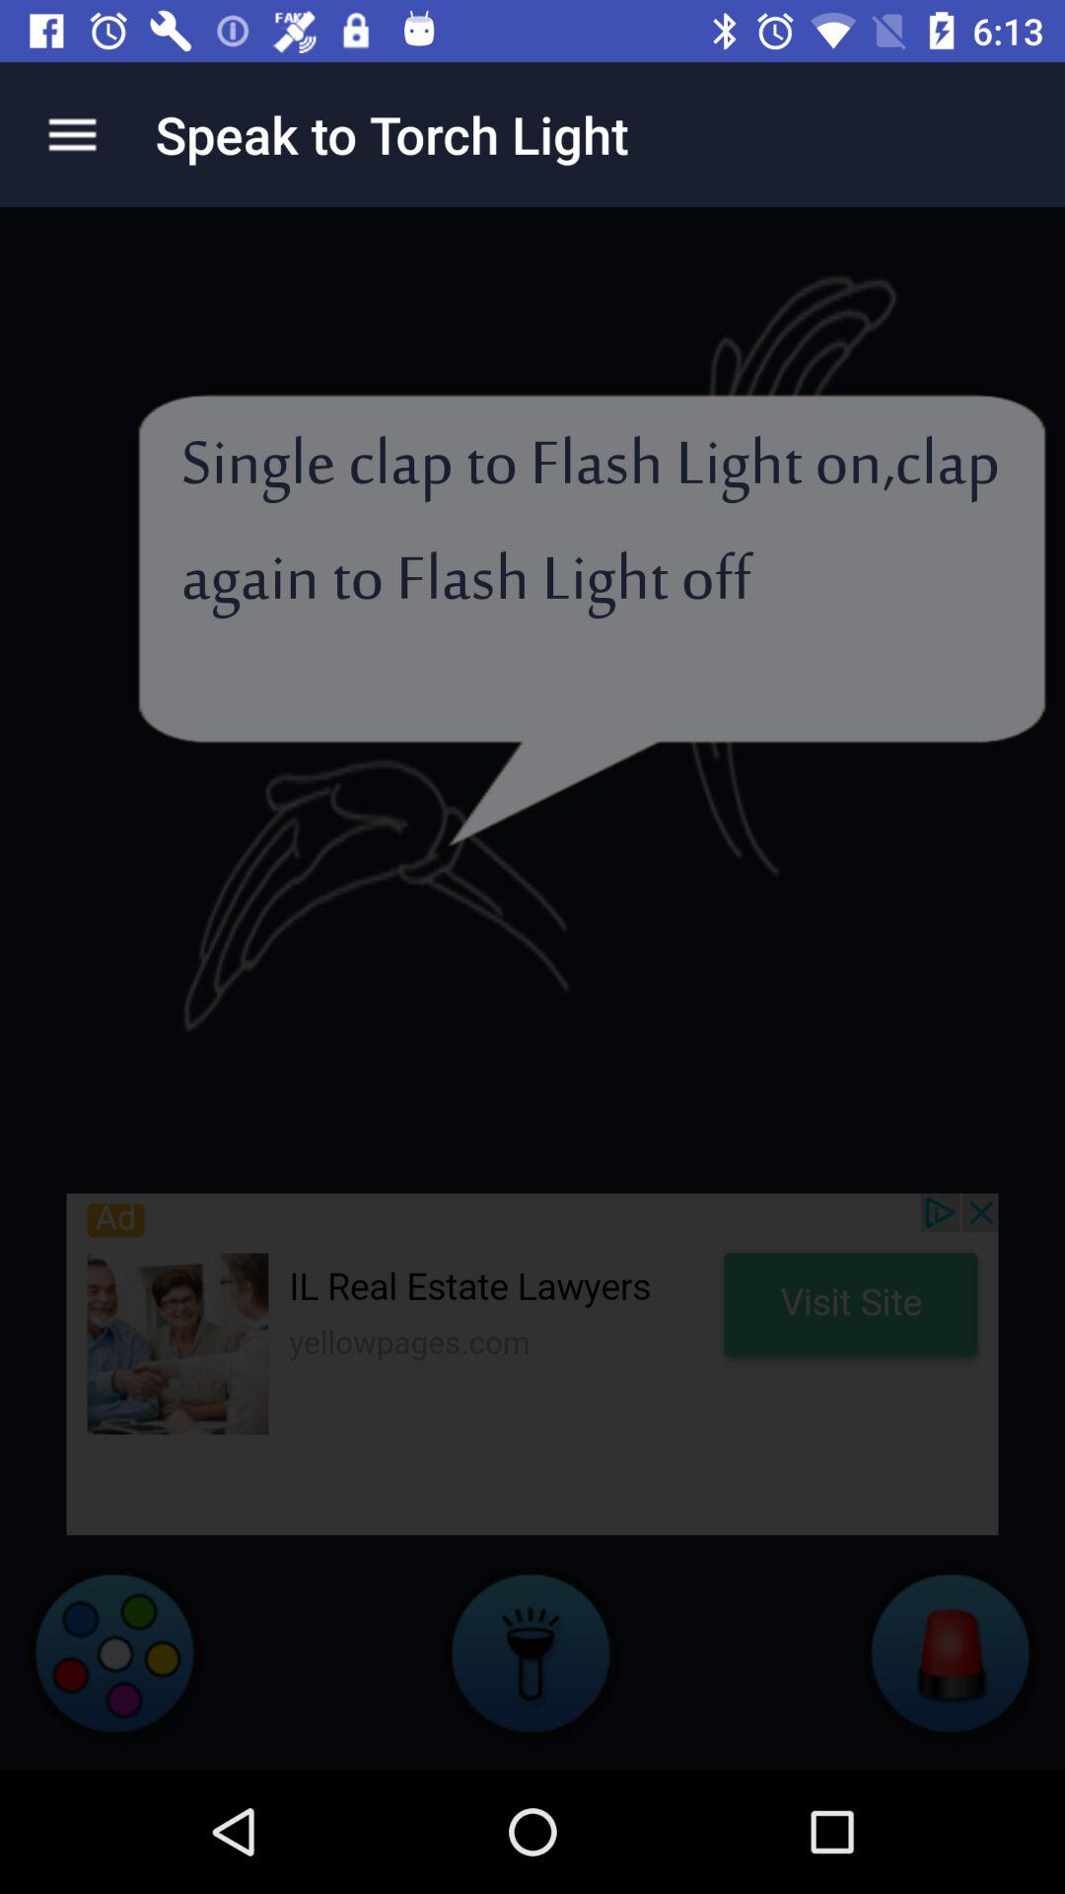 The height and width of the screenshot is (1894, 1065). I want to click on torch light, so click(532, 1652).